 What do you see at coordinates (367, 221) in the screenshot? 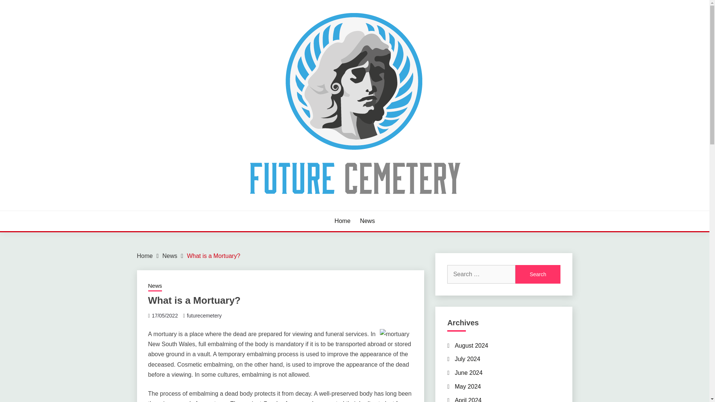
I see `News` at bounding box center [367, 221].